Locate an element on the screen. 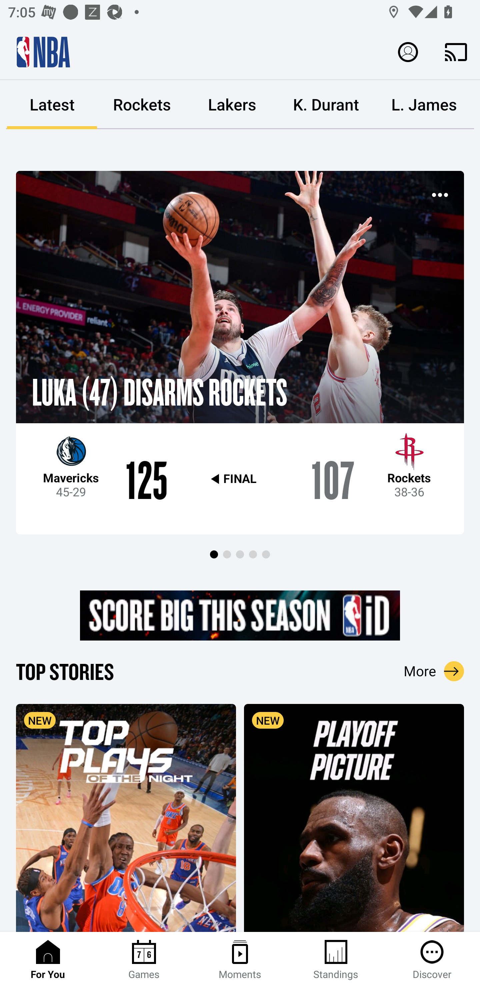  More is located at coordinates (434, 671).